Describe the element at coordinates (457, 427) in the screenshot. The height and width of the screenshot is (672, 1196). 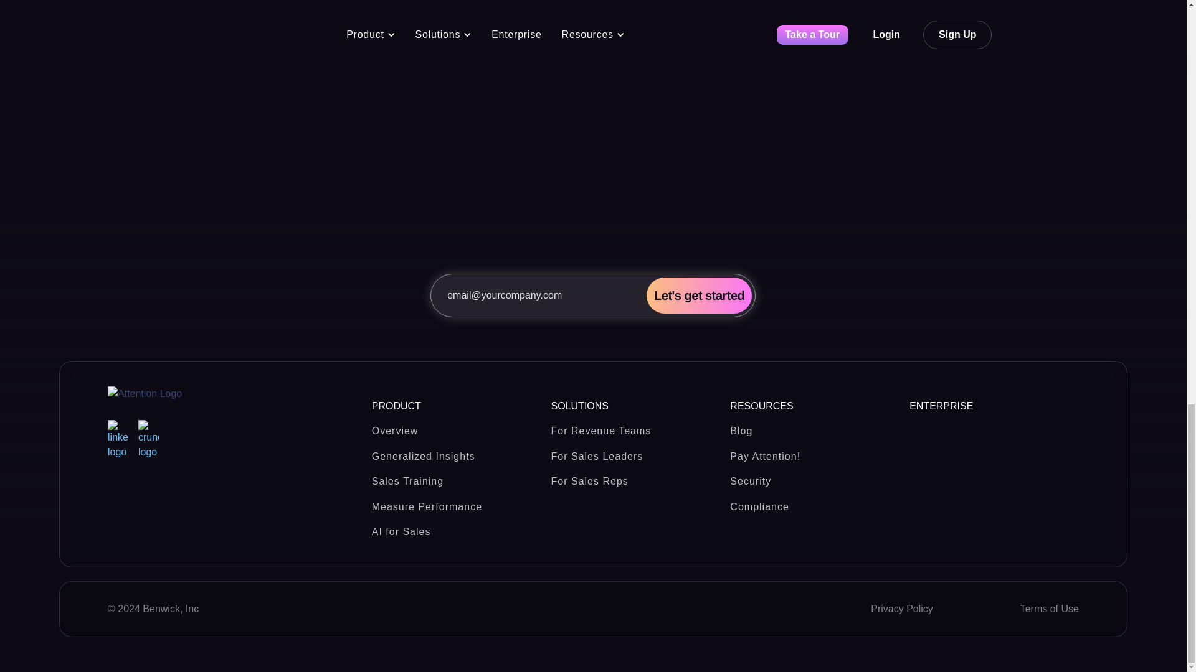
I see `Overview` at that location.